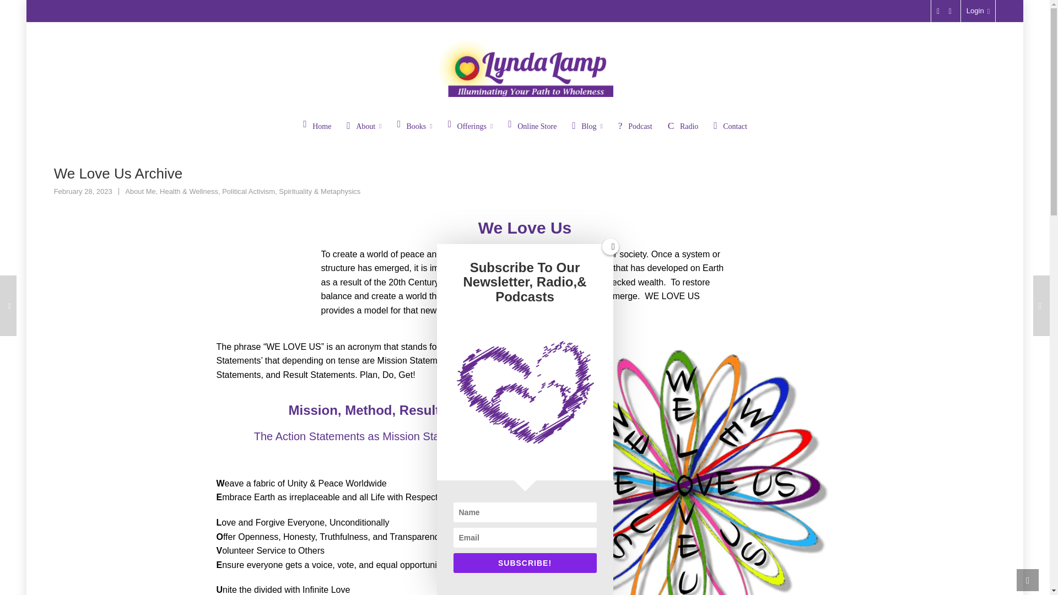  What do you see at coordinates (364, 126) in the screenshot?
I see `About` at bounding box center [364, 126].